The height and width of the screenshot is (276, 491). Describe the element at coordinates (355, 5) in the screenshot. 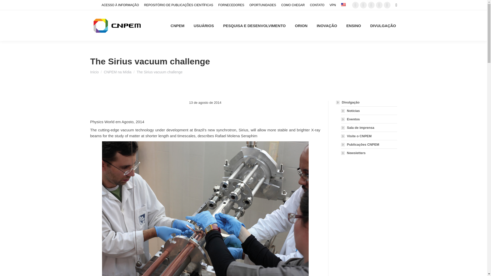

I see `Facebook page opens in new window` at that location.